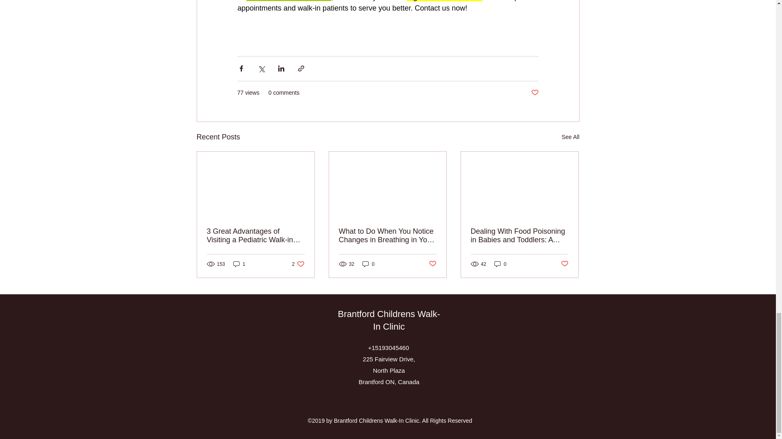 This screenshot has height=439, width=782. Describe the element at coordinates (500, 264) in the screenshot. I see `0` at that location.